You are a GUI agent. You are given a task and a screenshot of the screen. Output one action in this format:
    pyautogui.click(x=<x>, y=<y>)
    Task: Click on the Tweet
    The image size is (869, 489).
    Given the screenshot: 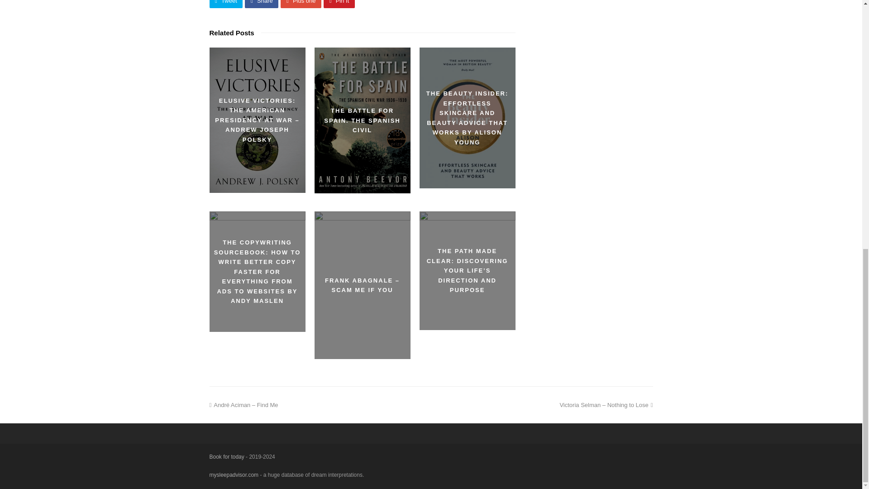 What is the action you would take?
    pyautogui.click(x=225, y=4)
    